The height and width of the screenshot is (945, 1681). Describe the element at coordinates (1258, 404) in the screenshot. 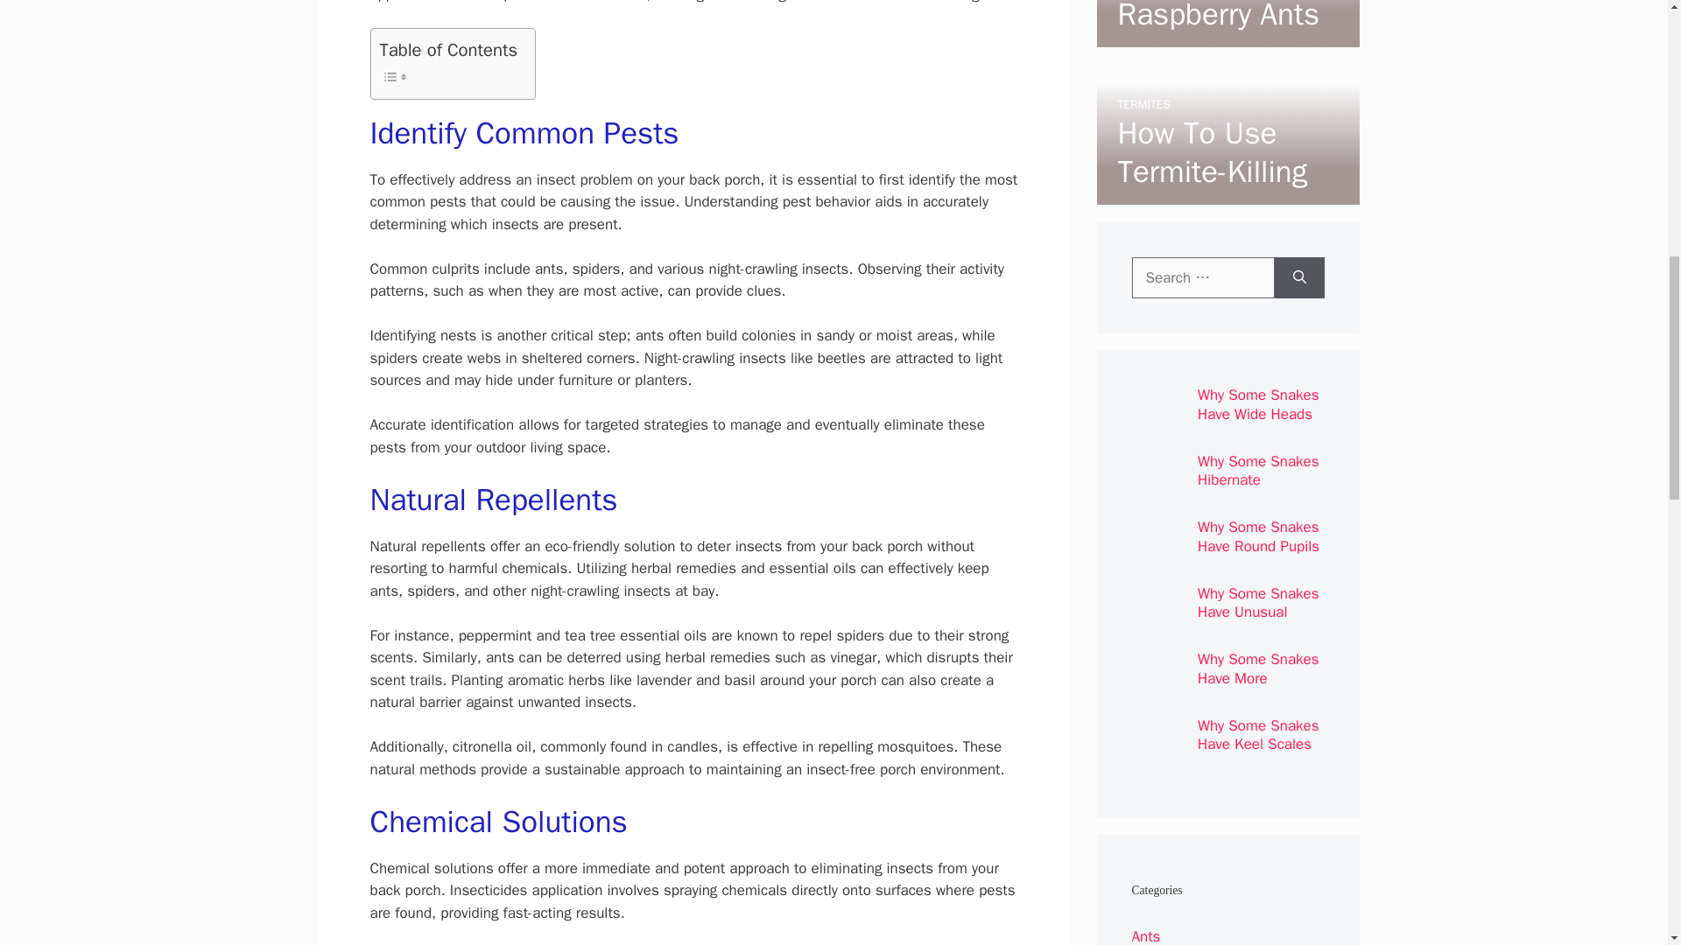

I see `Why Some Snakes Have Wide Heads` at that location.